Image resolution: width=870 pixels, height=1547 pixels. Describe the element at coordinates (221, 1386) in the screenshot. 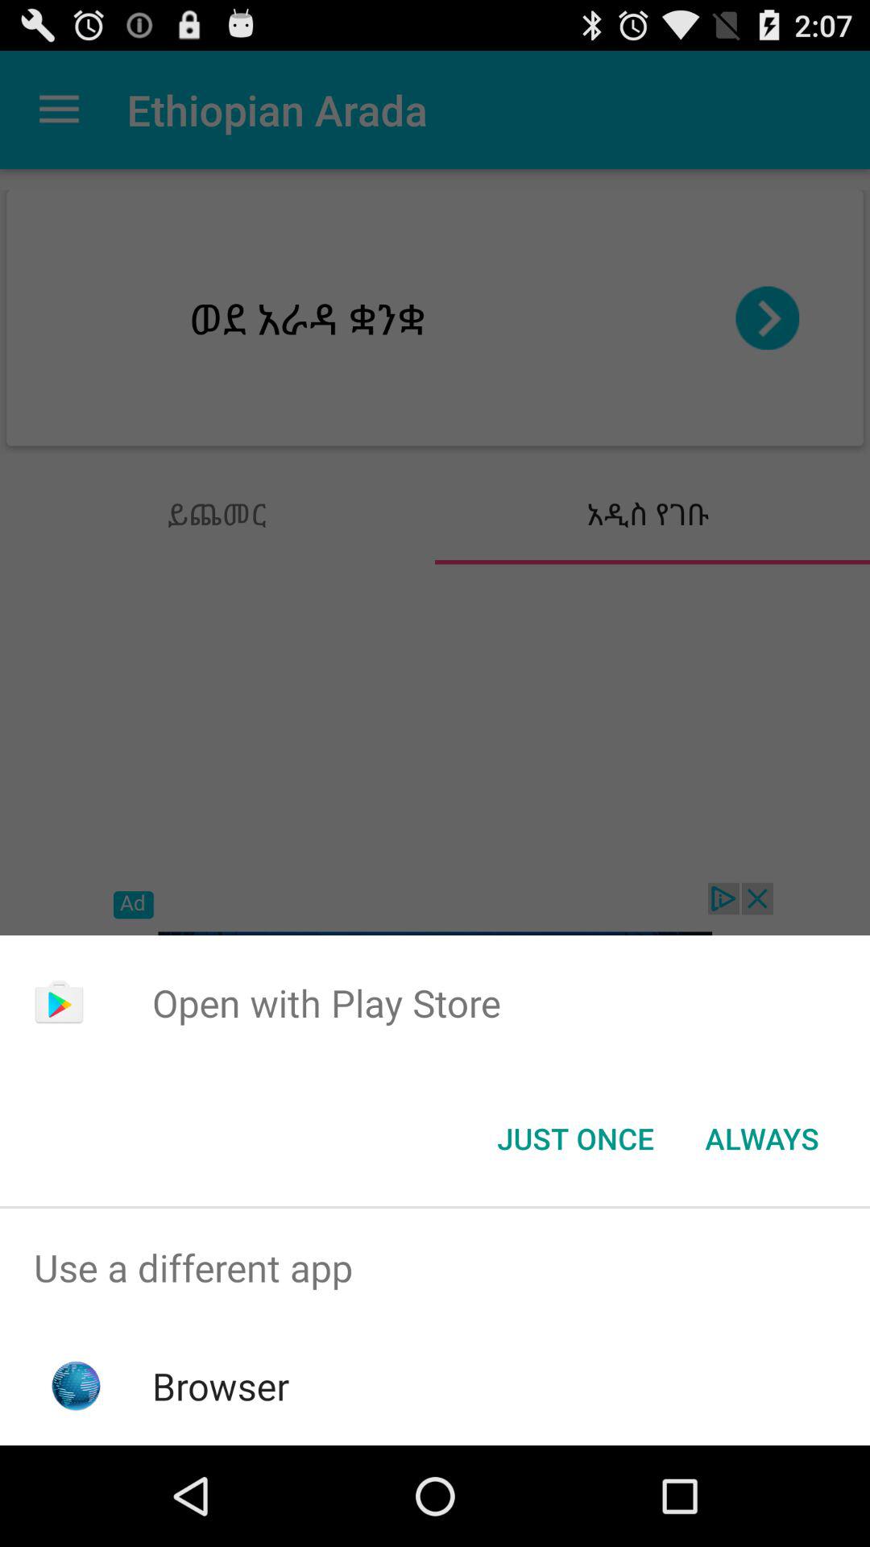

I see `turn off the browser item` at that location.